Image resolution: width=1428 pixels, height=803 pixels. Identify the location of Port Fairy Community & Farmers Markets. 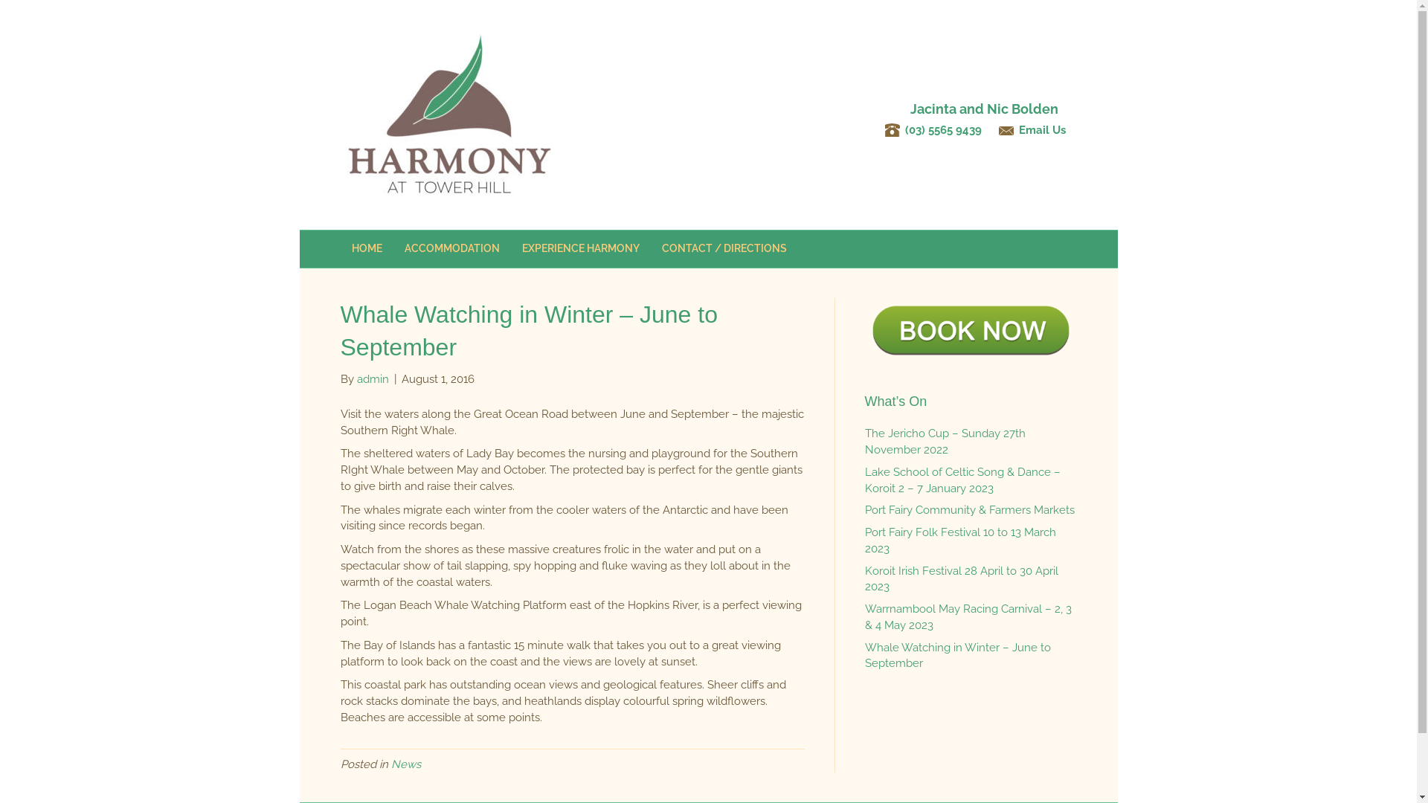
(969, 510).